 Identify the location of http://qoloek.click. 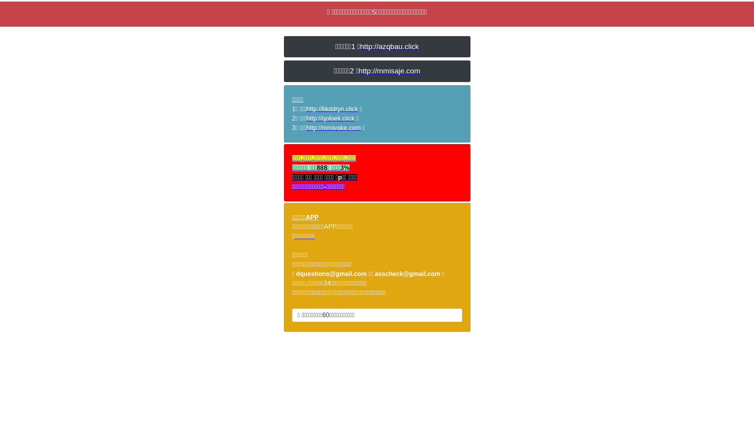
(331, 119).